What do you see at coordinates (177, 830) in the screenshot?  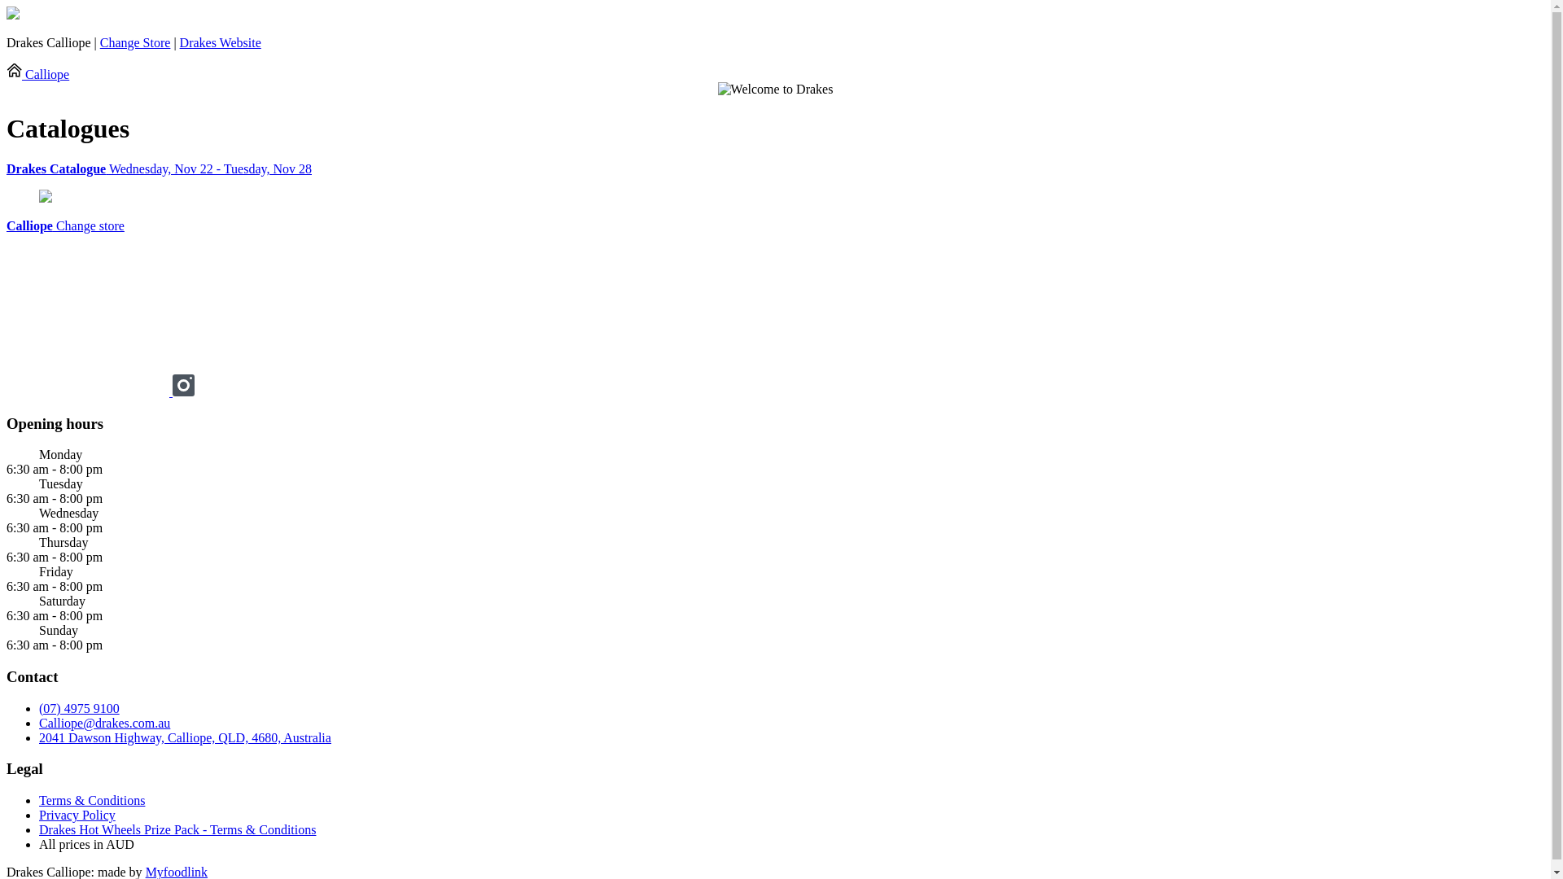 I see `Drakes Hot Wheels Prize Pack - Terms & Conditions` at bounding box center [177, 830].